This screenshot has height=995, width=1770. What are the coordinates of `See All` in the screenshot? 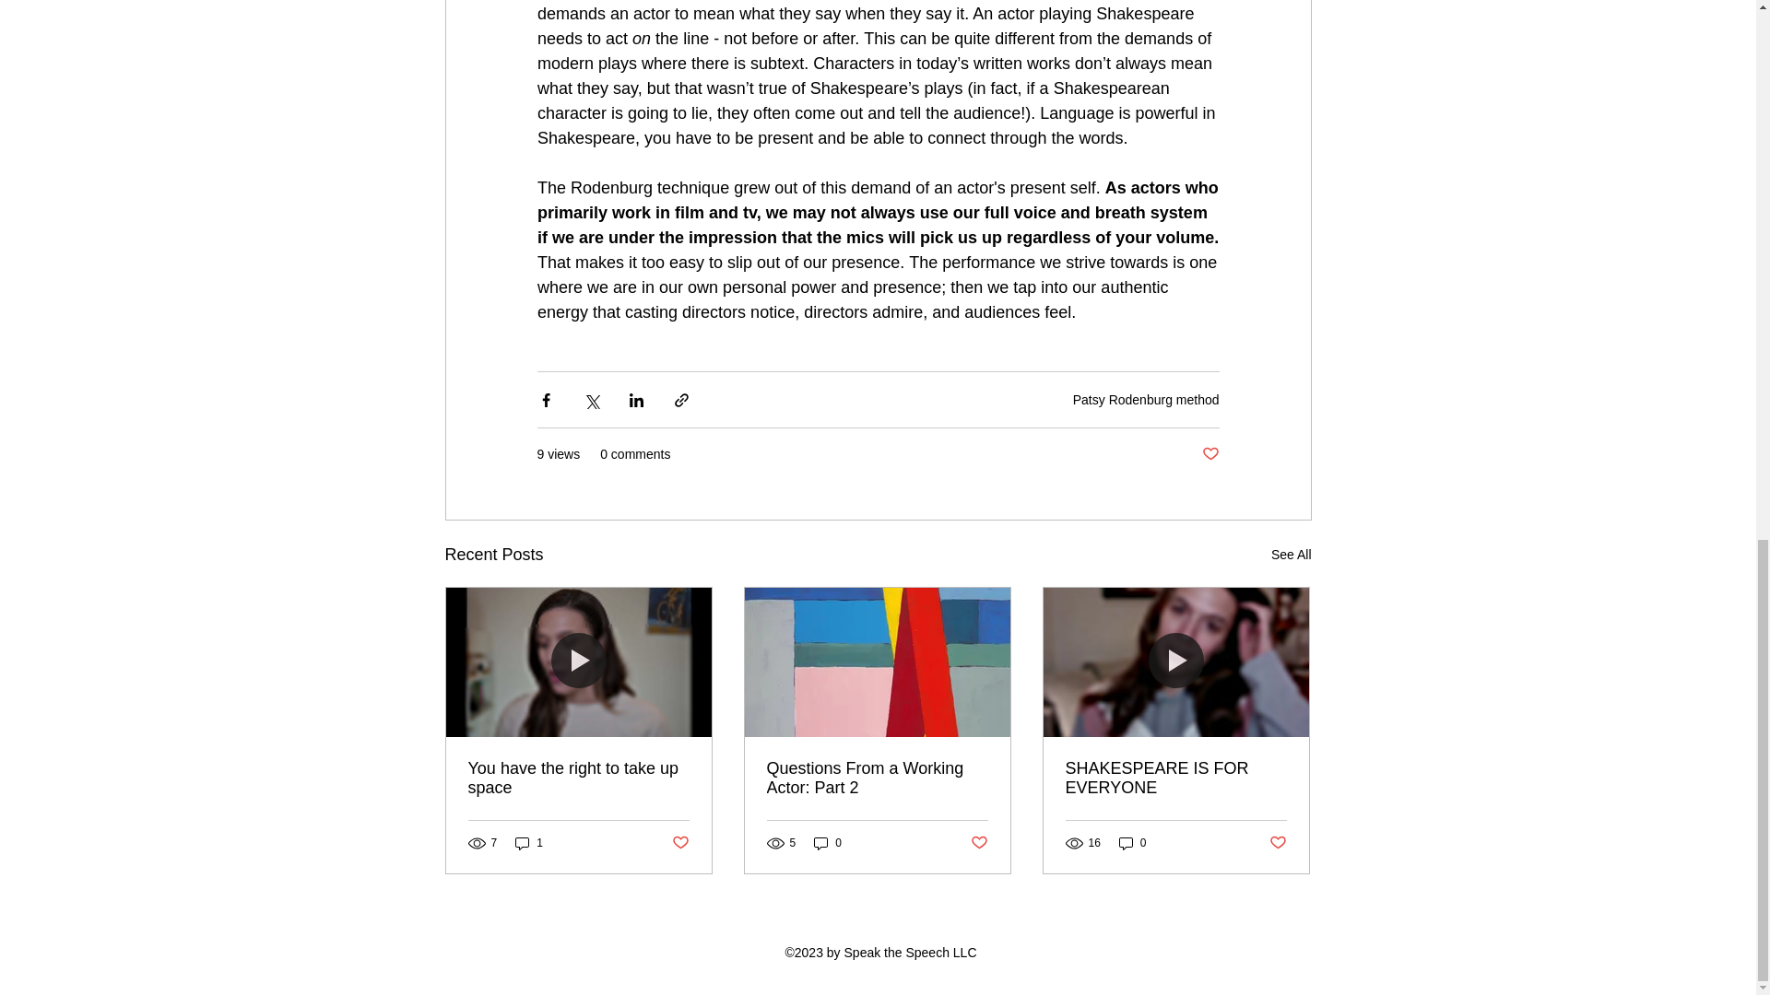 It's located at (1291, 555).